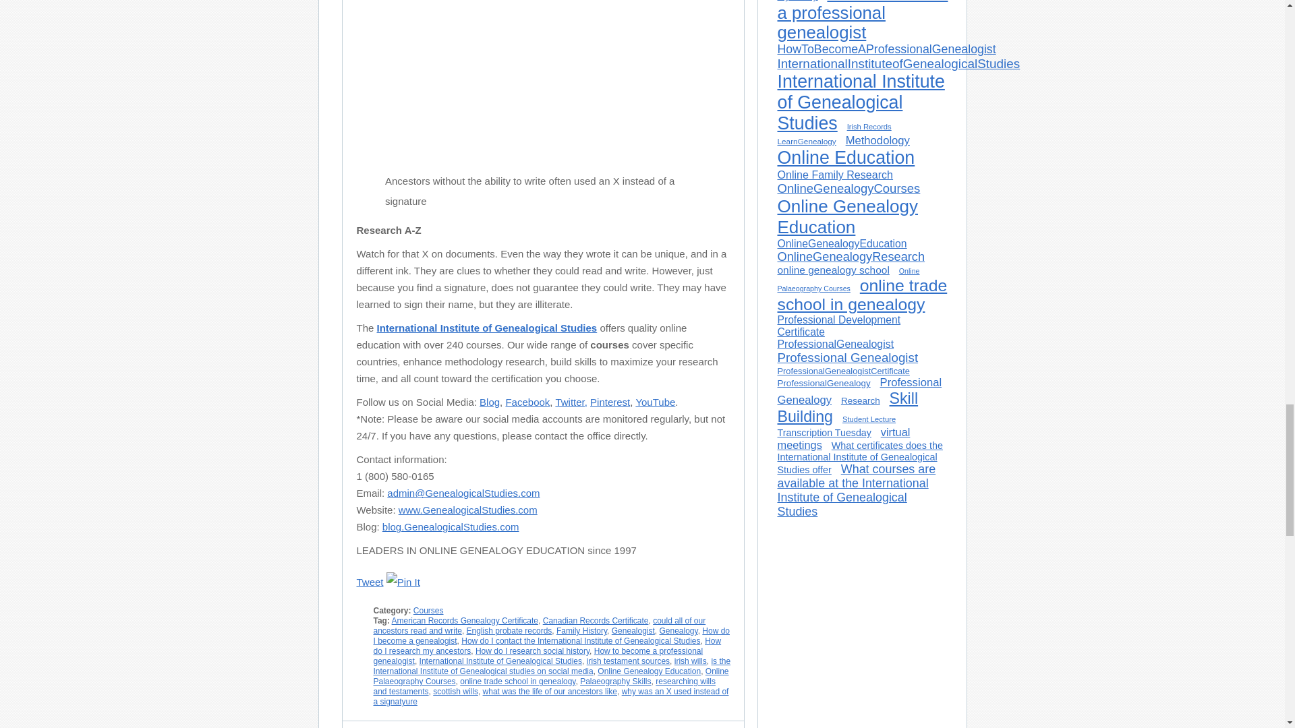  What do you see at coordinates (403, 582) in the screenshot?
I see `Pin It` at bounding box center [403, 582].